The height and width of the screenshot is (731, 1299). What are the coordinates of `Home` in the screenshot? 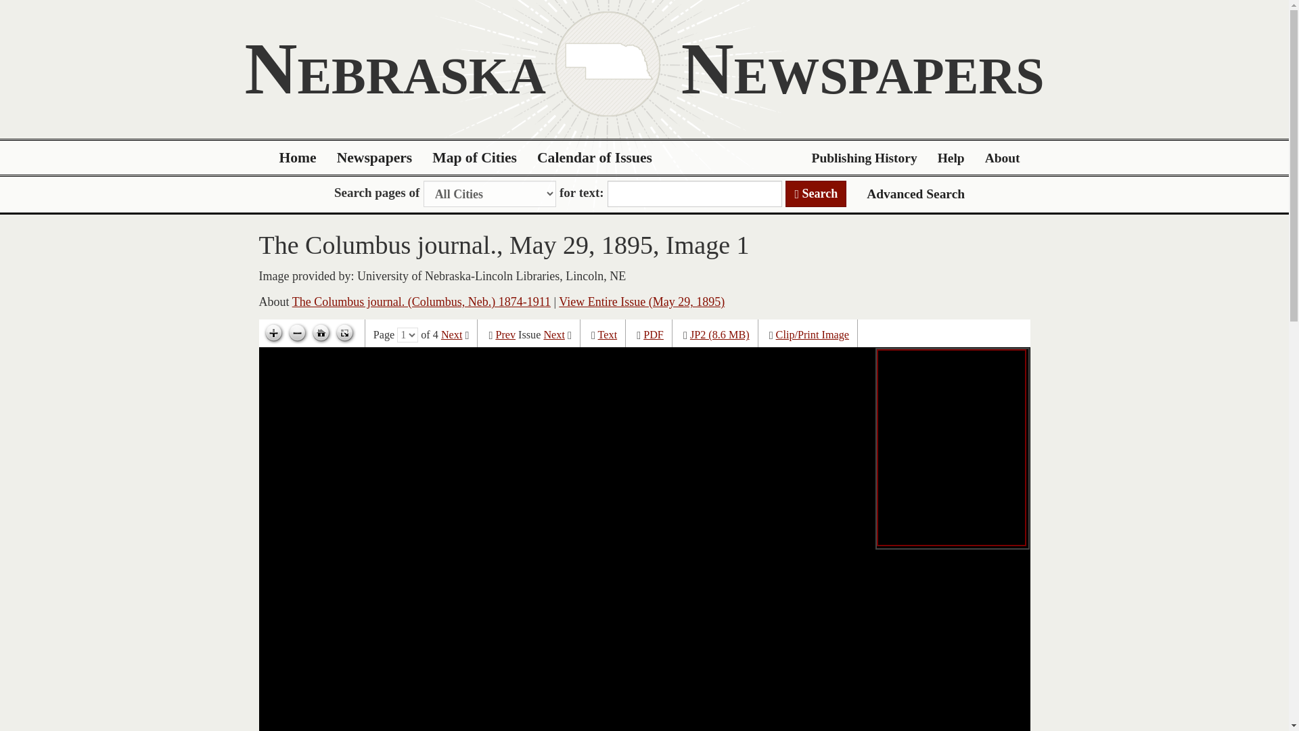 It's located at (298, 158).